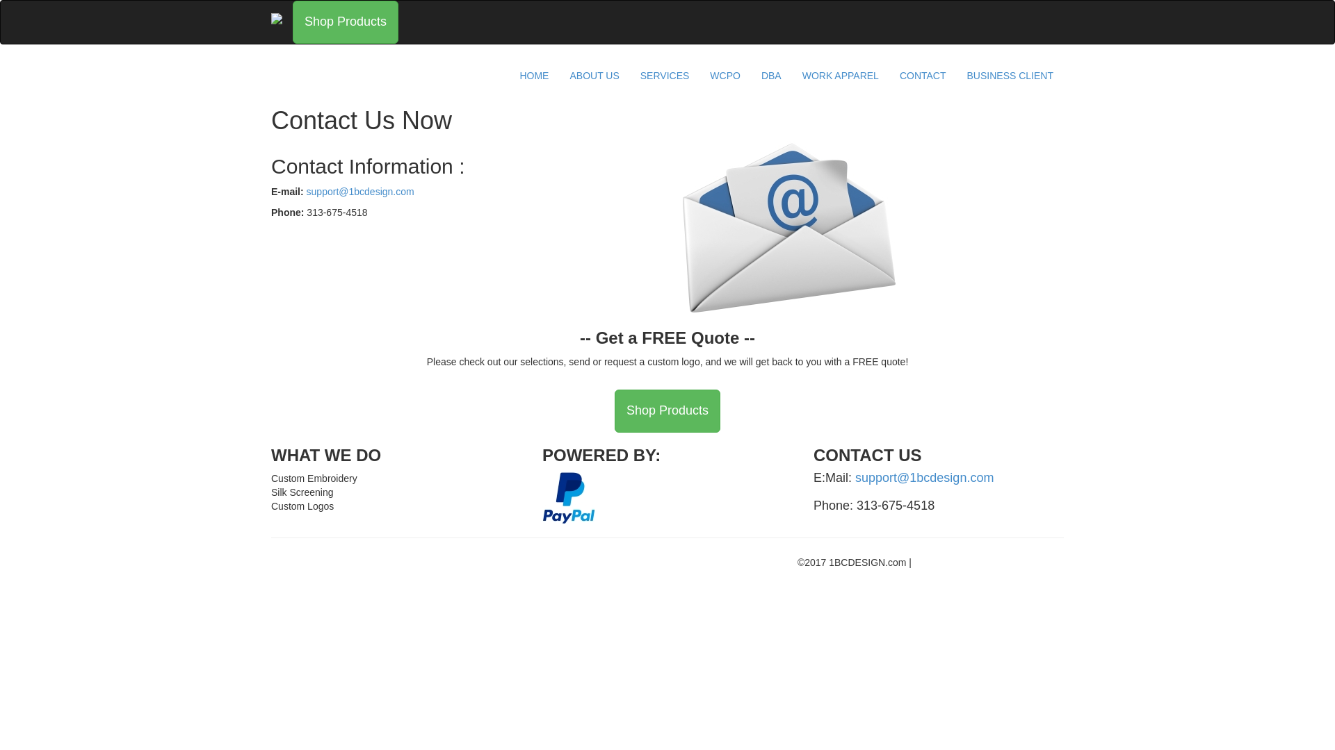 This screenshot has width=1335, height=750. Describe the element at coordinates (925, 478) in the screenshot. I see `support@1bcdesign.com` at that location.